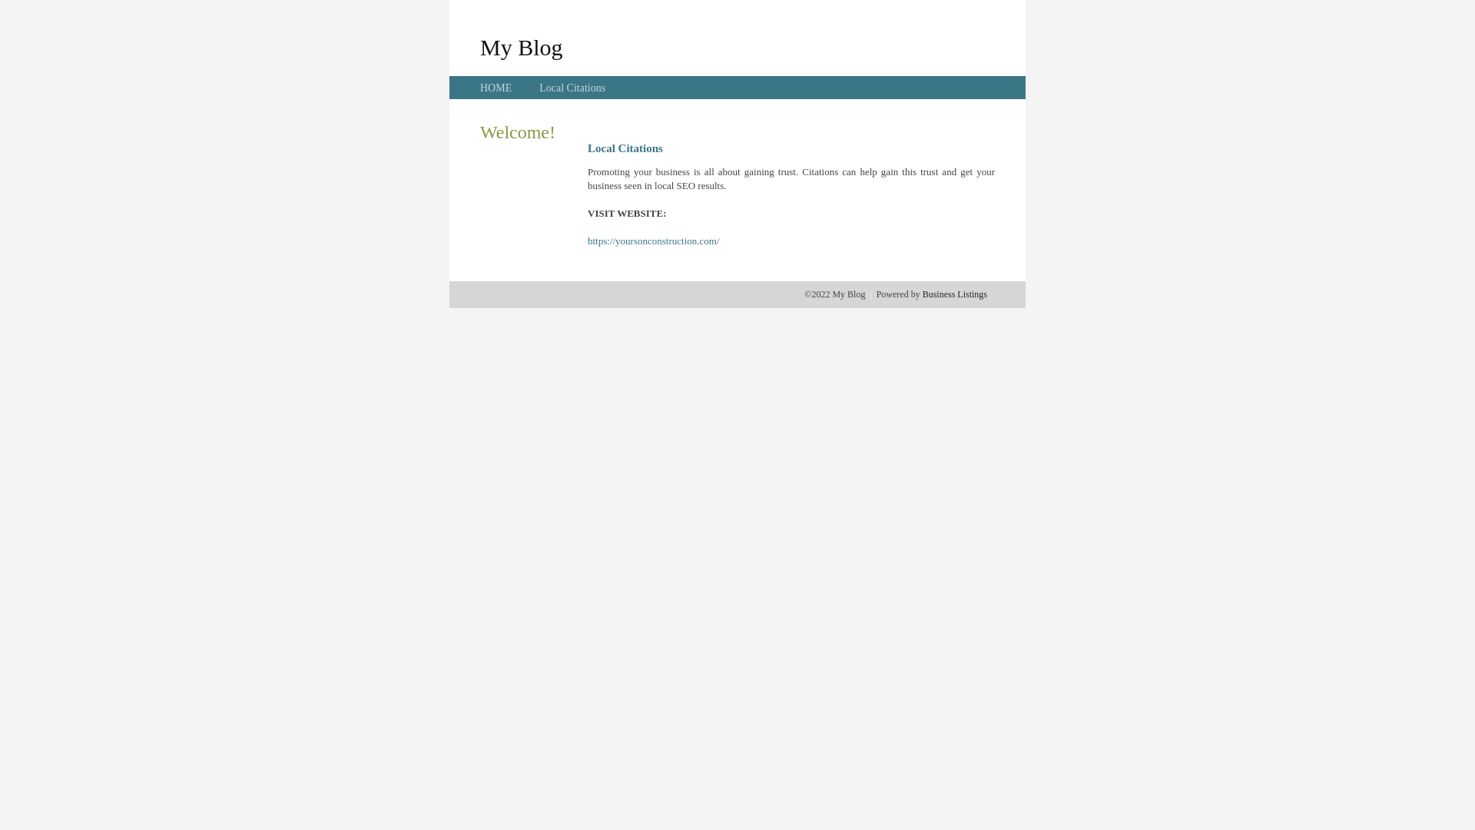  What do you see at coordinates (572, 88) in the screenshot?
I see `Local Citations` at bounding box center [572, 88].